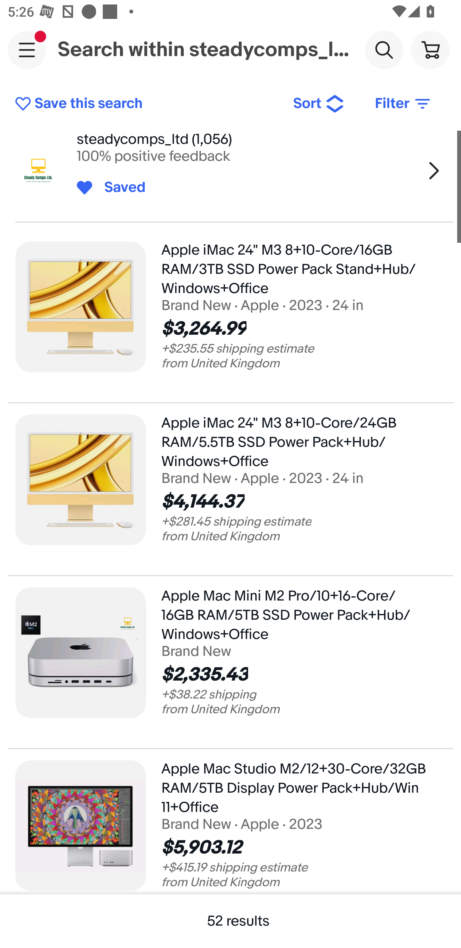 The width and height of the screenshot is (461, 948). I want to click on Saved, so click(119, 188).